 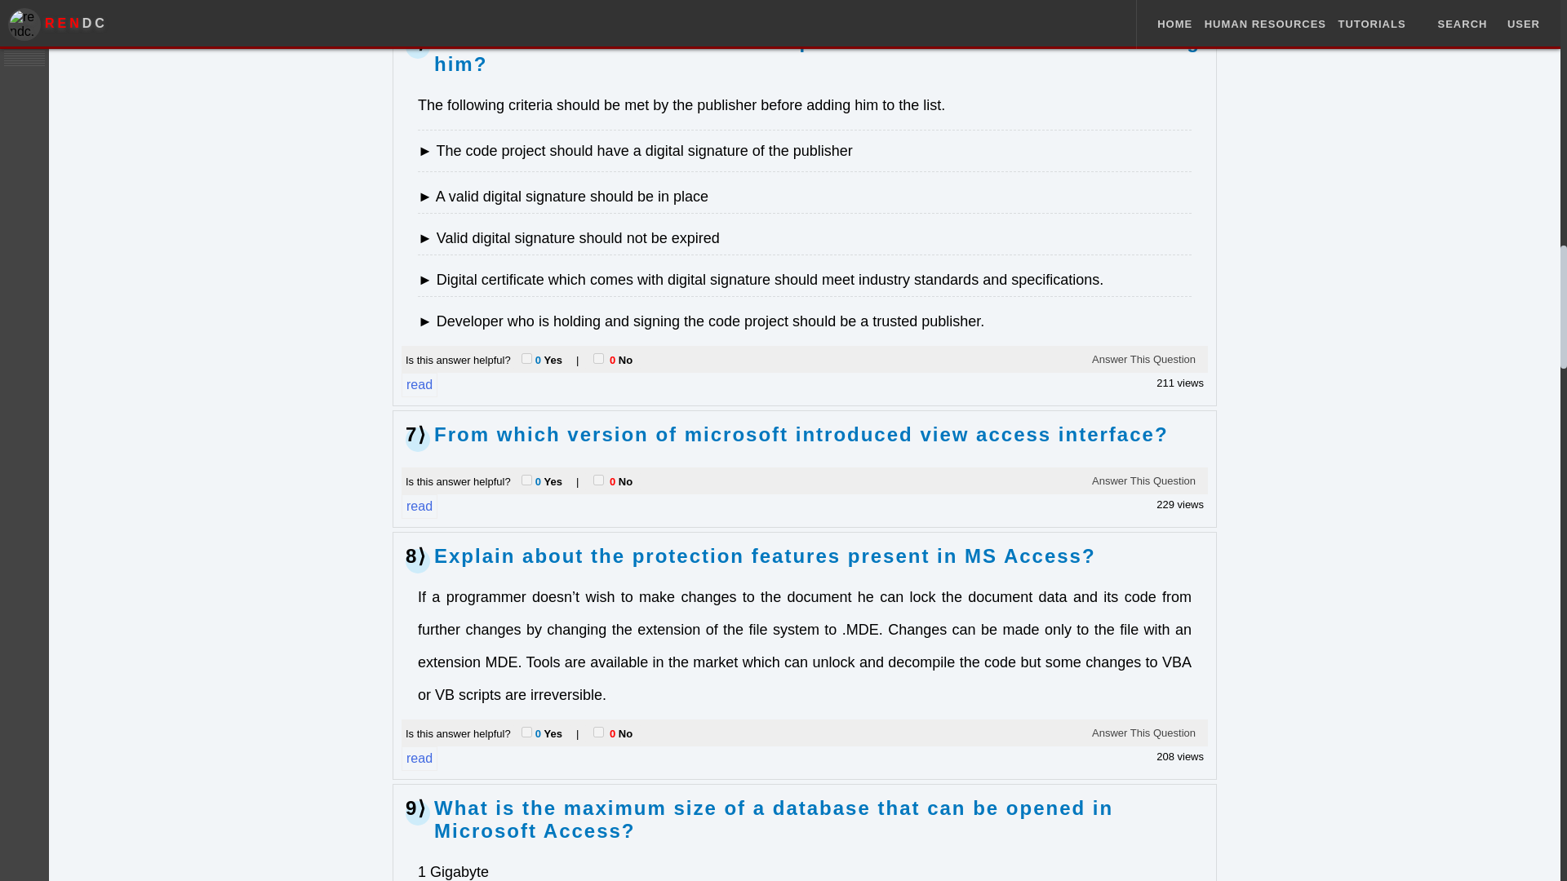 What do you see at coordinates (527, 357) in the screenshot?
I see `on` at bounding box center [527, 357].